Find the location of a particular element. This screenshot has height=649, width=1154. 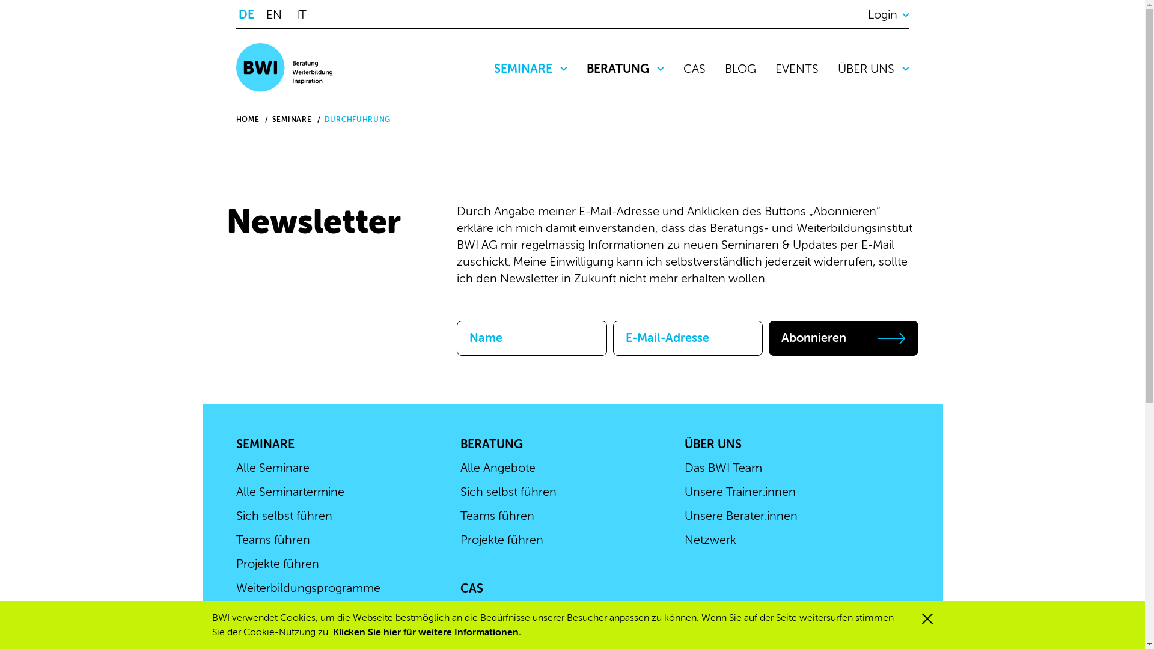

EVENTS is located at coordinates (797, 69).